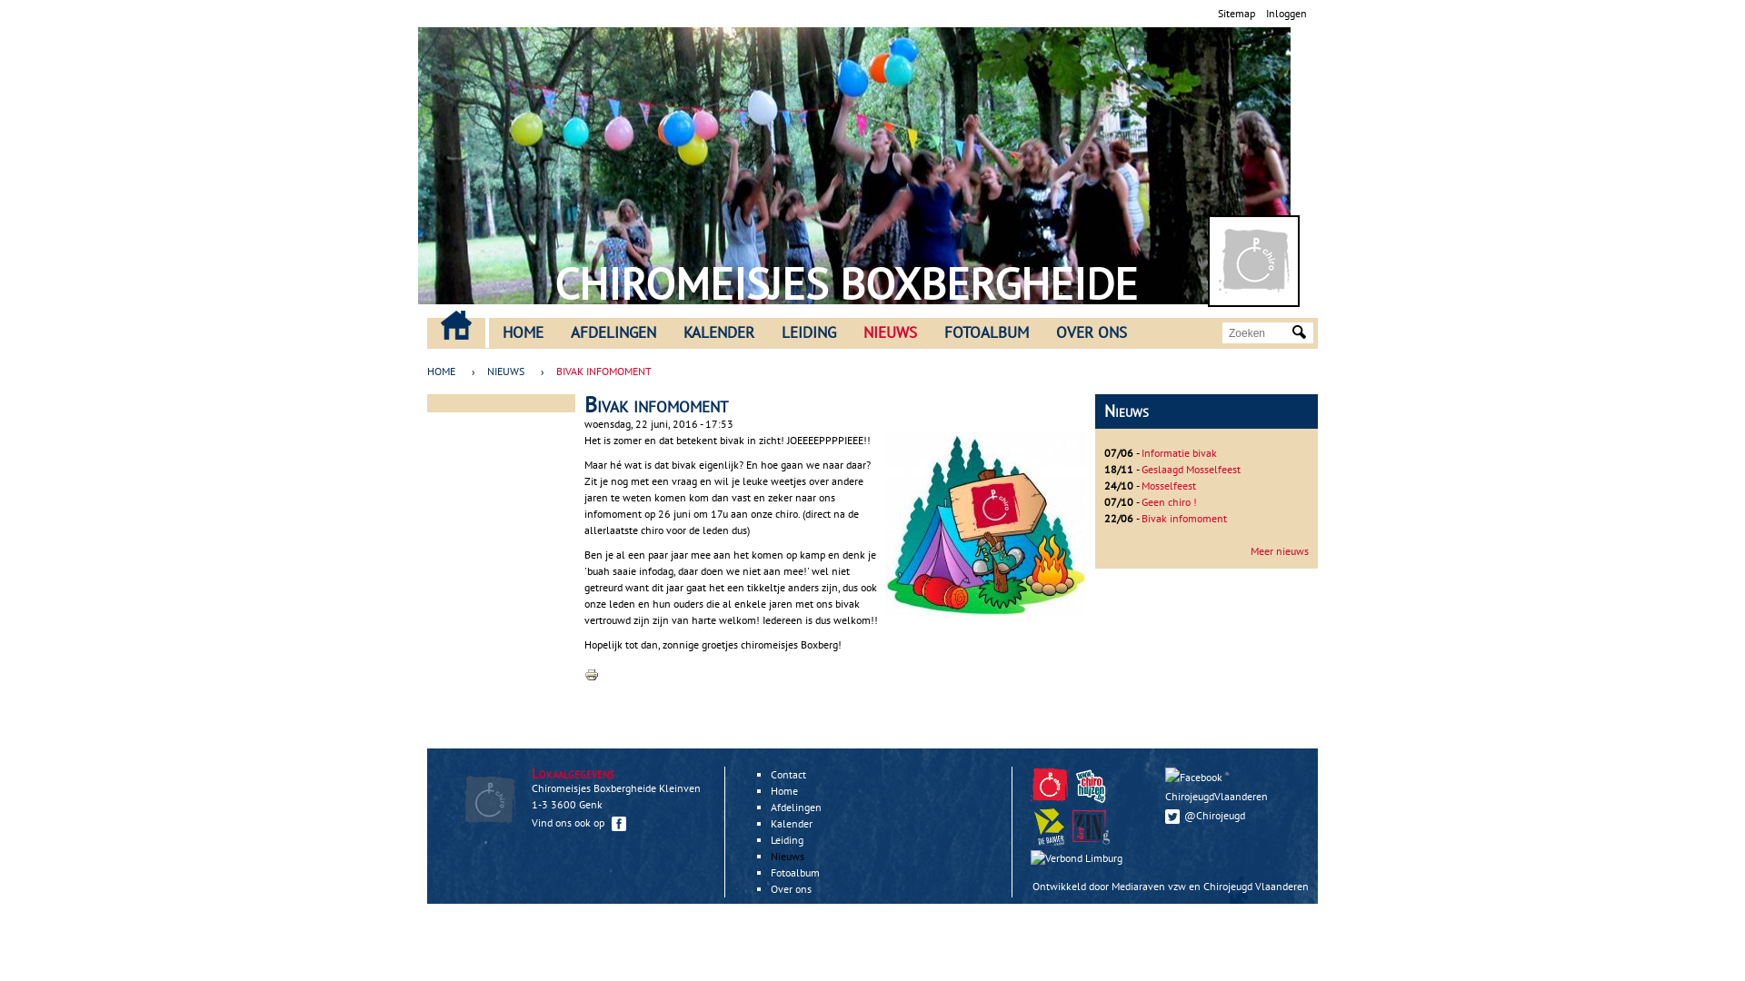 Image resolution: width=1745 pixels, height=981 pixels. I want to click on KALENDER, so click(719, 333).